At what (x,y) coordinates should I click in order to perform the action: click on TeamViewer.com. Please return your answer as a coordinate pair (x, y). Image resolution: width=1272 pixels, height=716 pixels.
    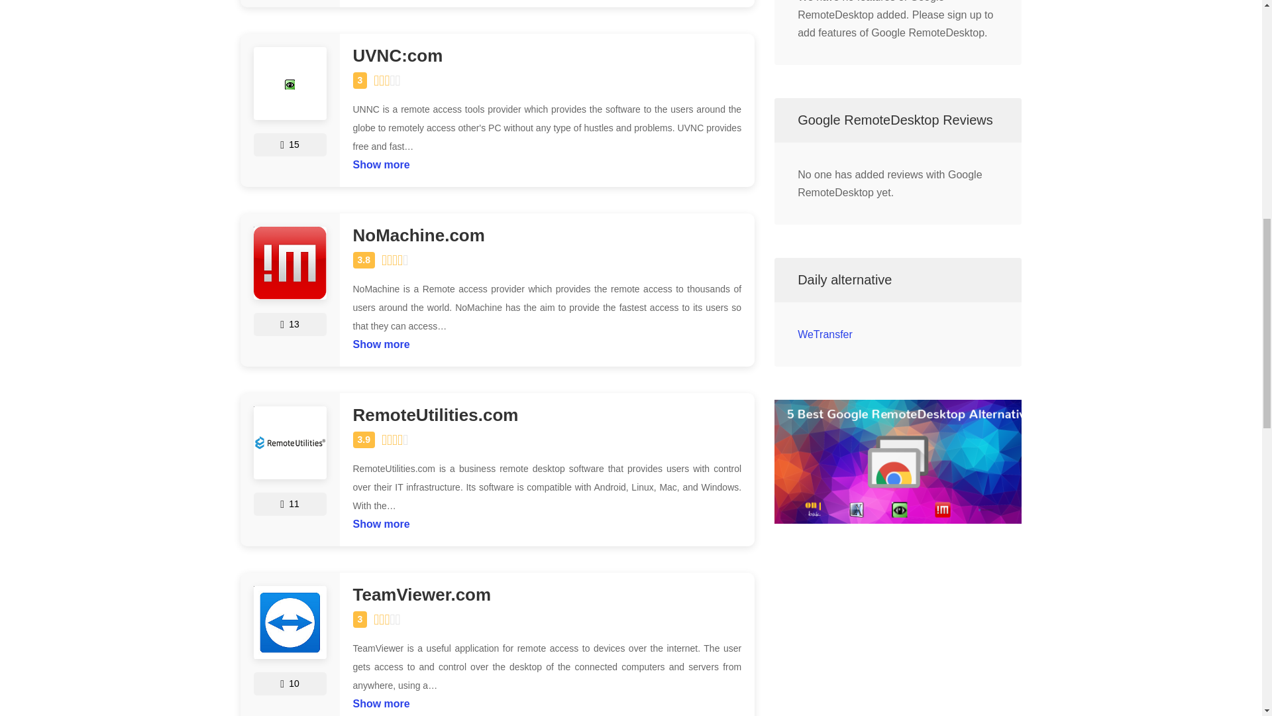
    Looking at the image, I should click on (547, 595).